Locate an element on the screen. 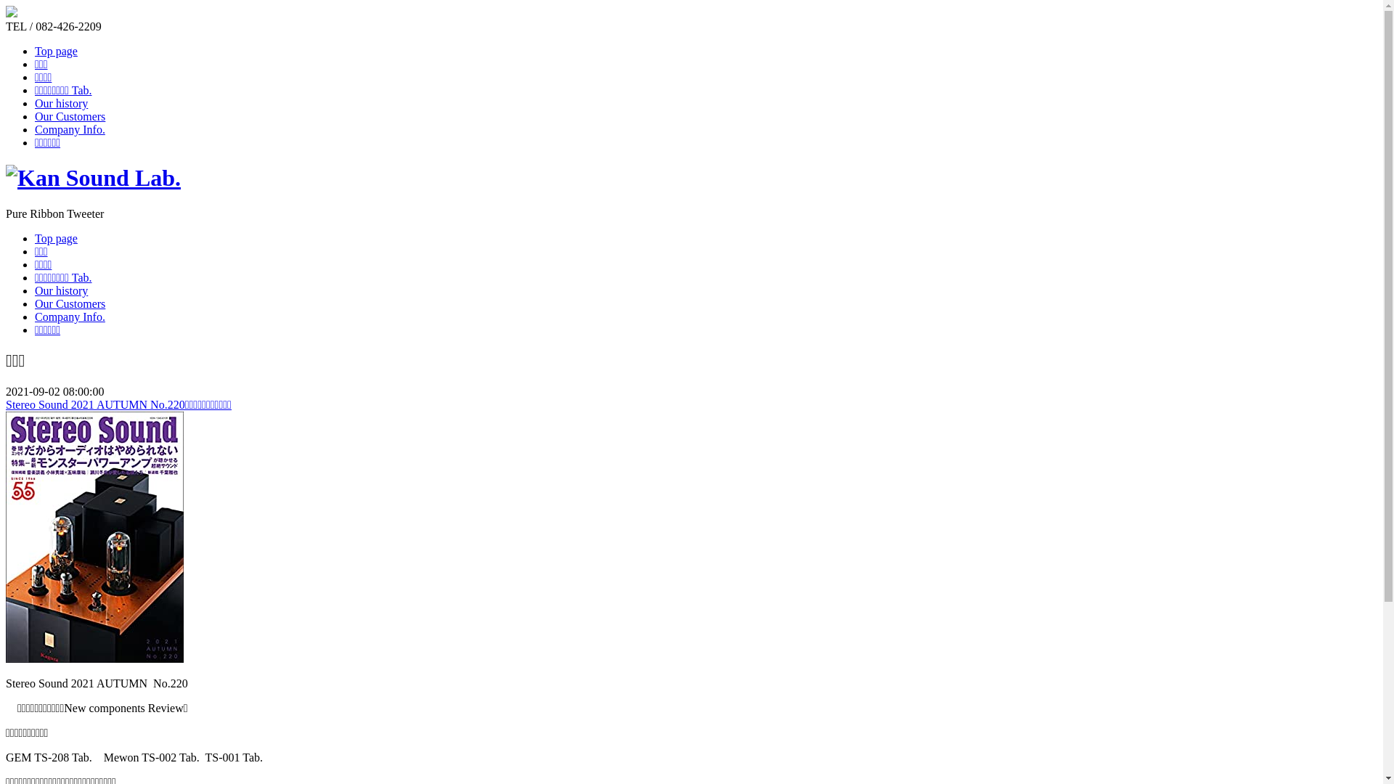  Company Info. is located at coordinates (70, 129).